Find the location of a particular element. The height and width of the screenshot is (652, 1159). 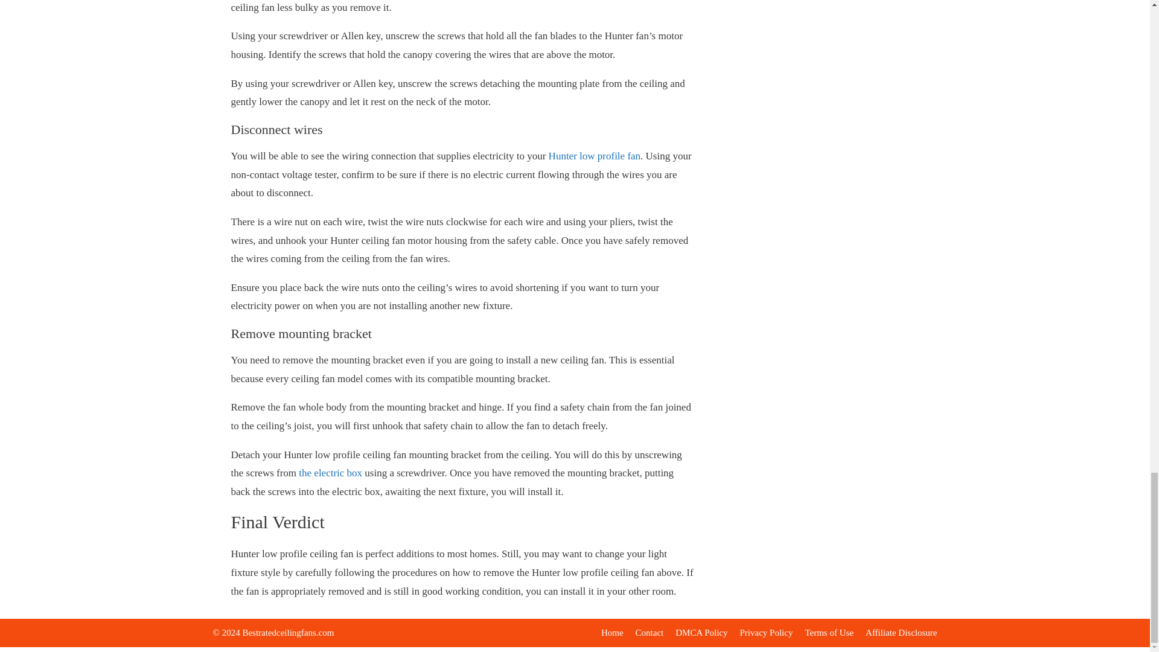

Contact is located at coordinates (650, 633).